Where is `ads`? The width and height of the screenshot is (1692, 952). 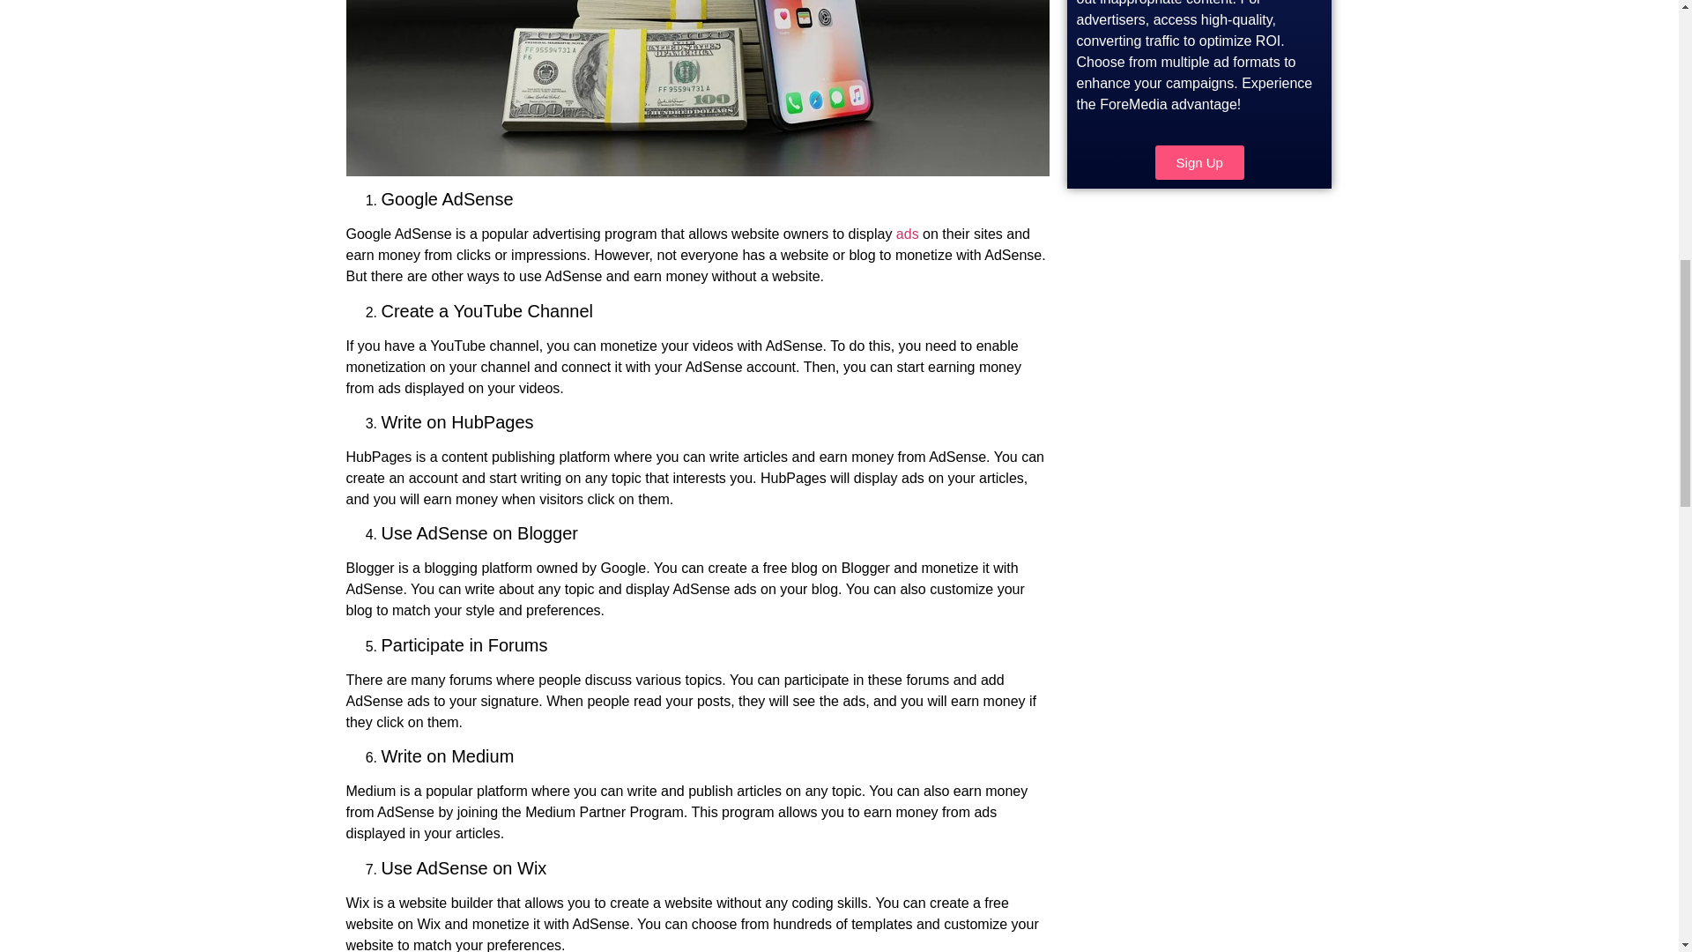 ads is located at coordinates (908, 234).